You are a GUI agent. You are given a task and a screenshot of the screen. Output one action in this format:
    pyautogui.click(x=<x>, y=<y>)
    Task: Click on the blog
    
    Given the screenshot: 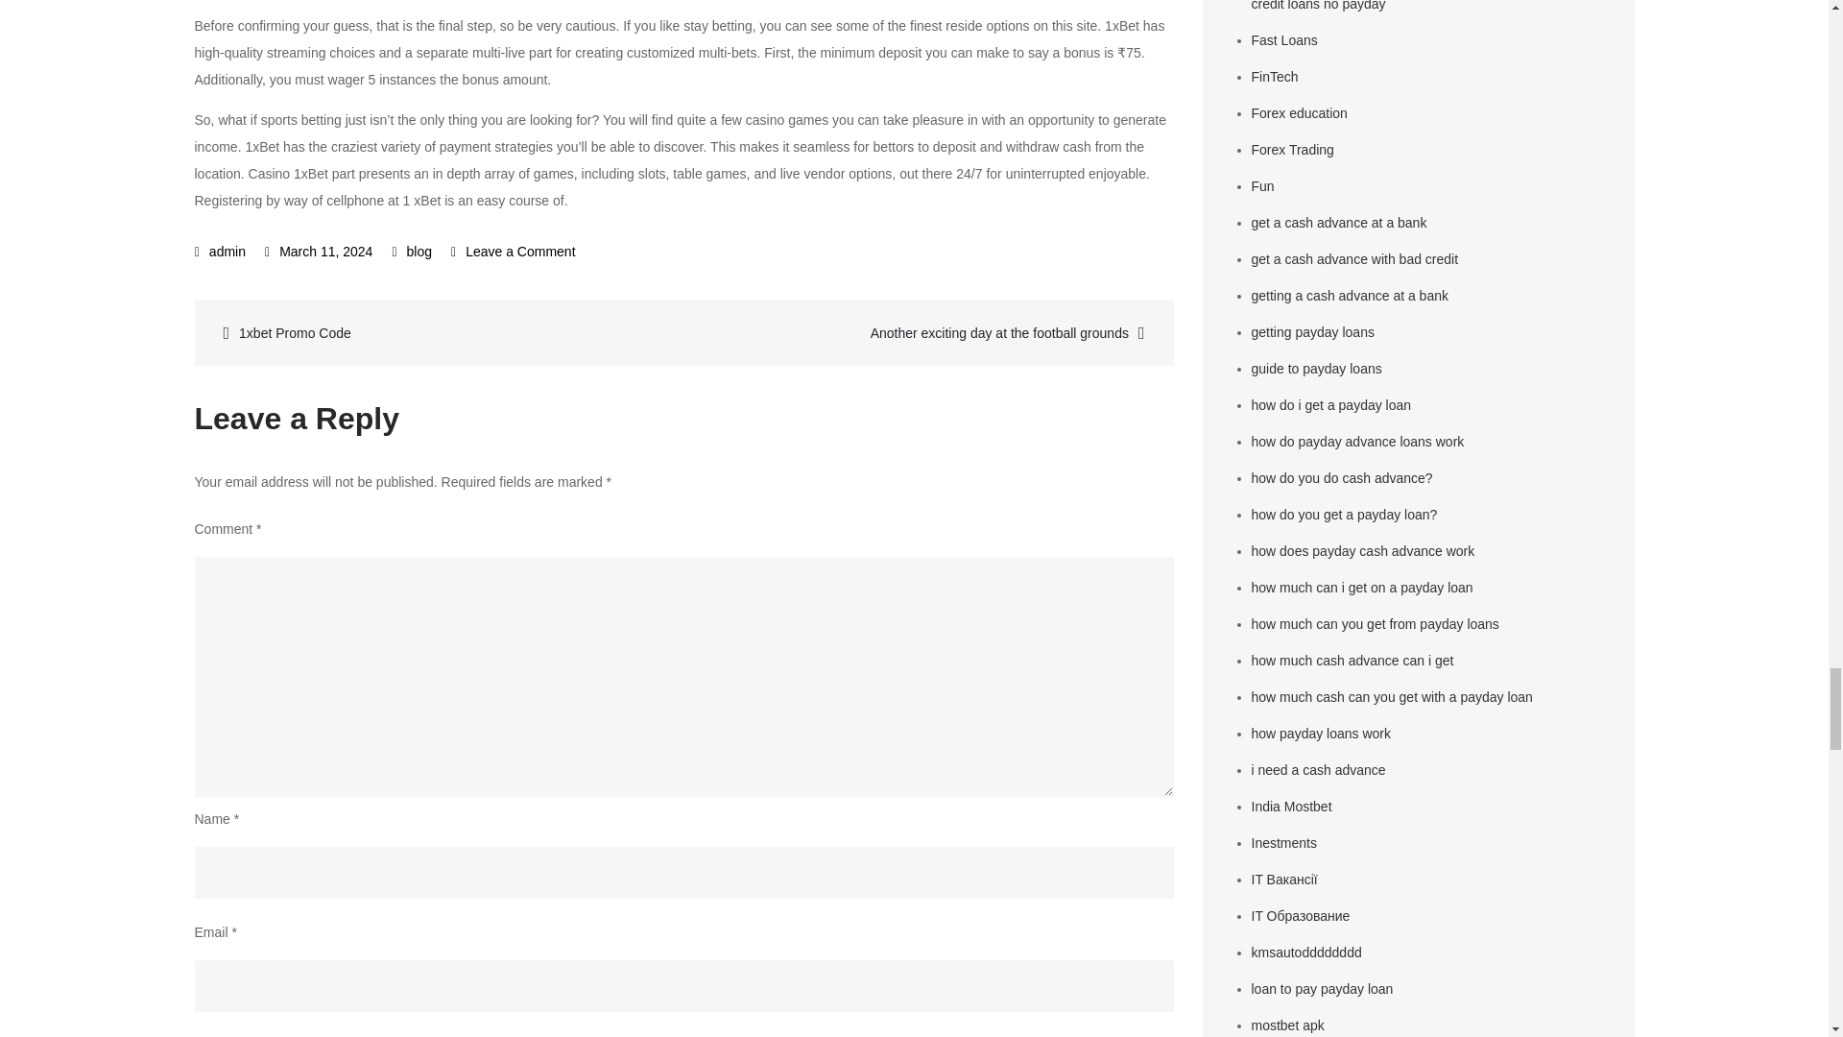 What is the action you would take?
    pyautogui.click(x=419, y=252)
    